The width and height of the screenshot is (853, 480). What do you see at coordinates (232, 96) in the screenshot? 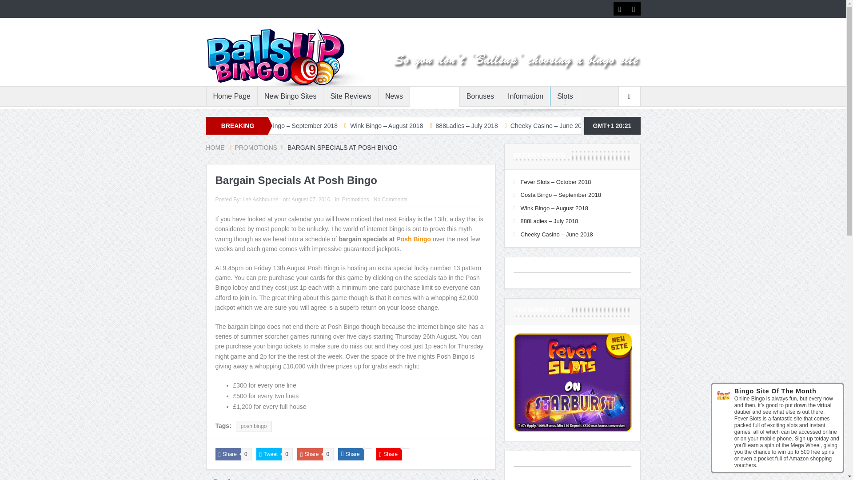
I see `Home Page` at bounding box center [232, 96].